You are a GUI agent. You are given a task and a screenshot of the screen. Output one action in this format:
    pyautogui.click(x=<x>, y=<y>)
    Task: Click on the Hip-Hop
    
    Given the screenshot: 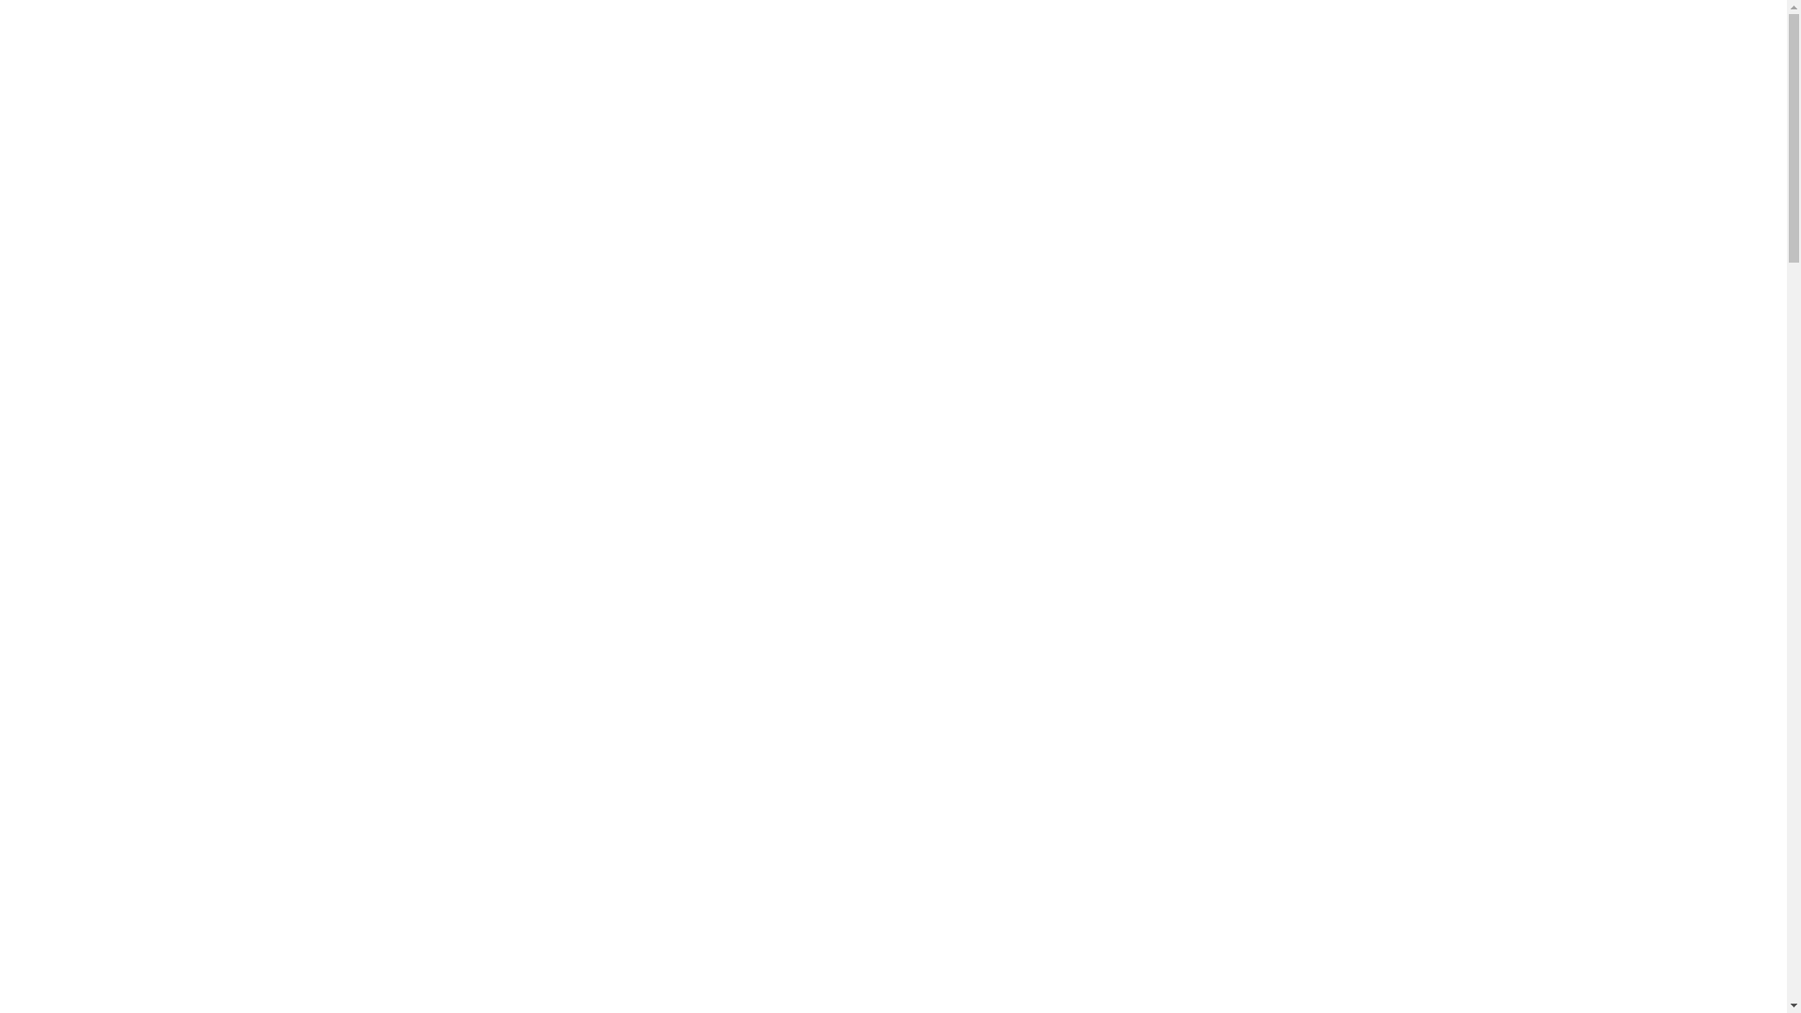 What is the action you would take?
    pyautogui.click(x=109, y=154)
    